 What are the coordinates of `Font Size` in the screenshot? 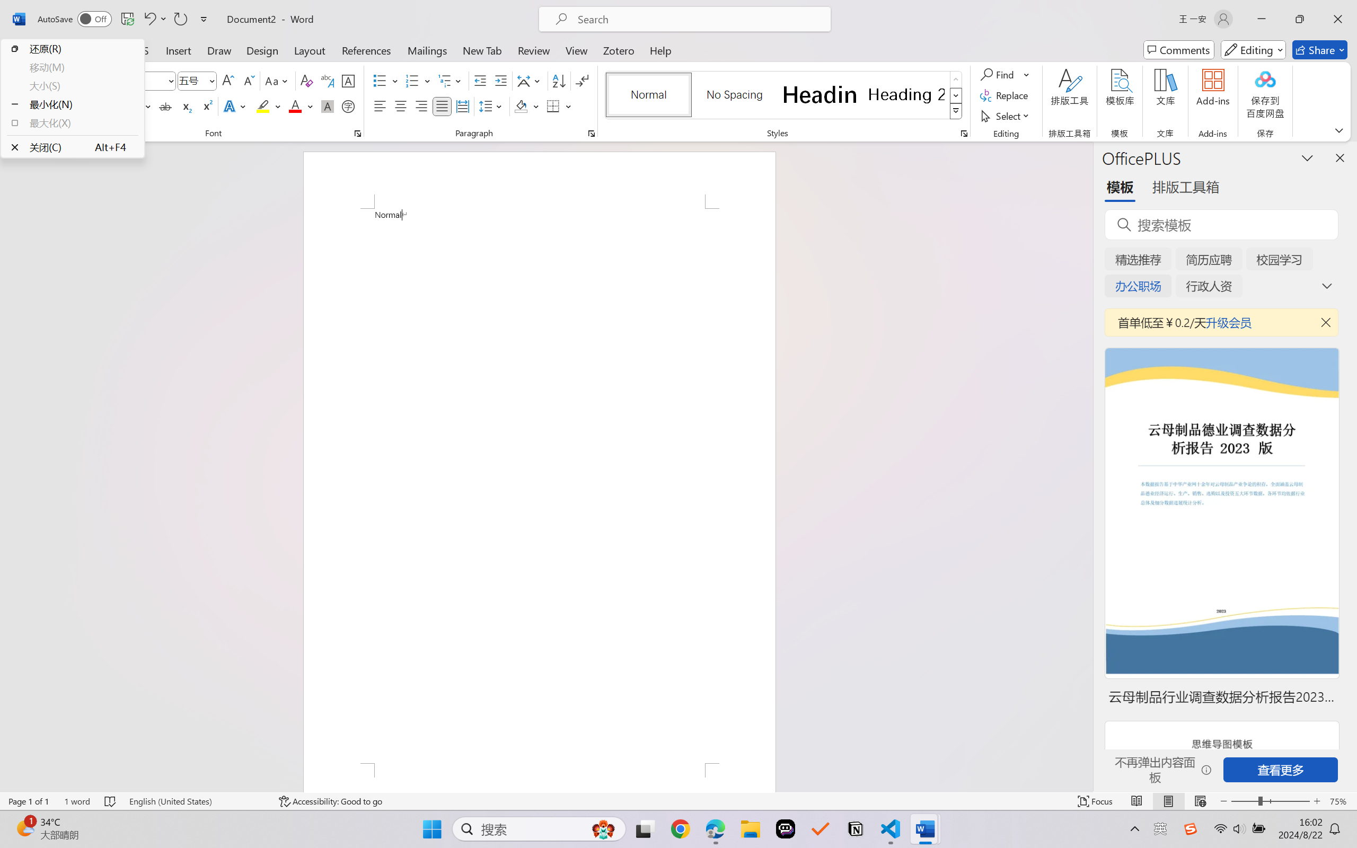 It's located at (197, 81).